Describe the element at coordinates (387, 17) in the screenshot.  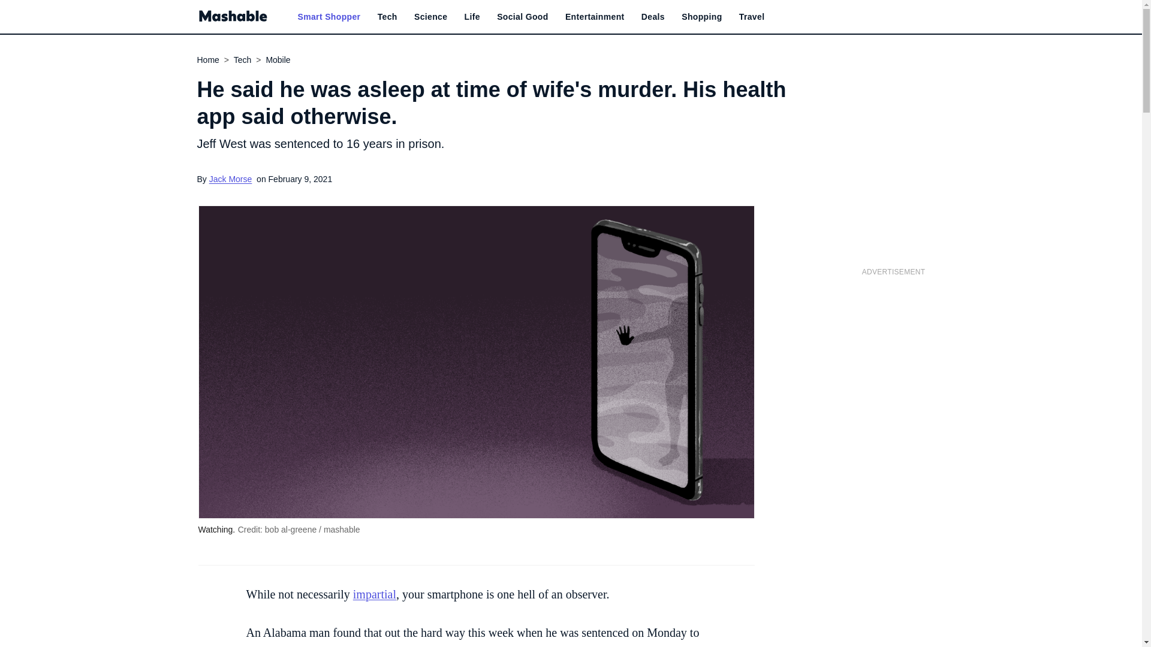
I see `Tech` at that location.